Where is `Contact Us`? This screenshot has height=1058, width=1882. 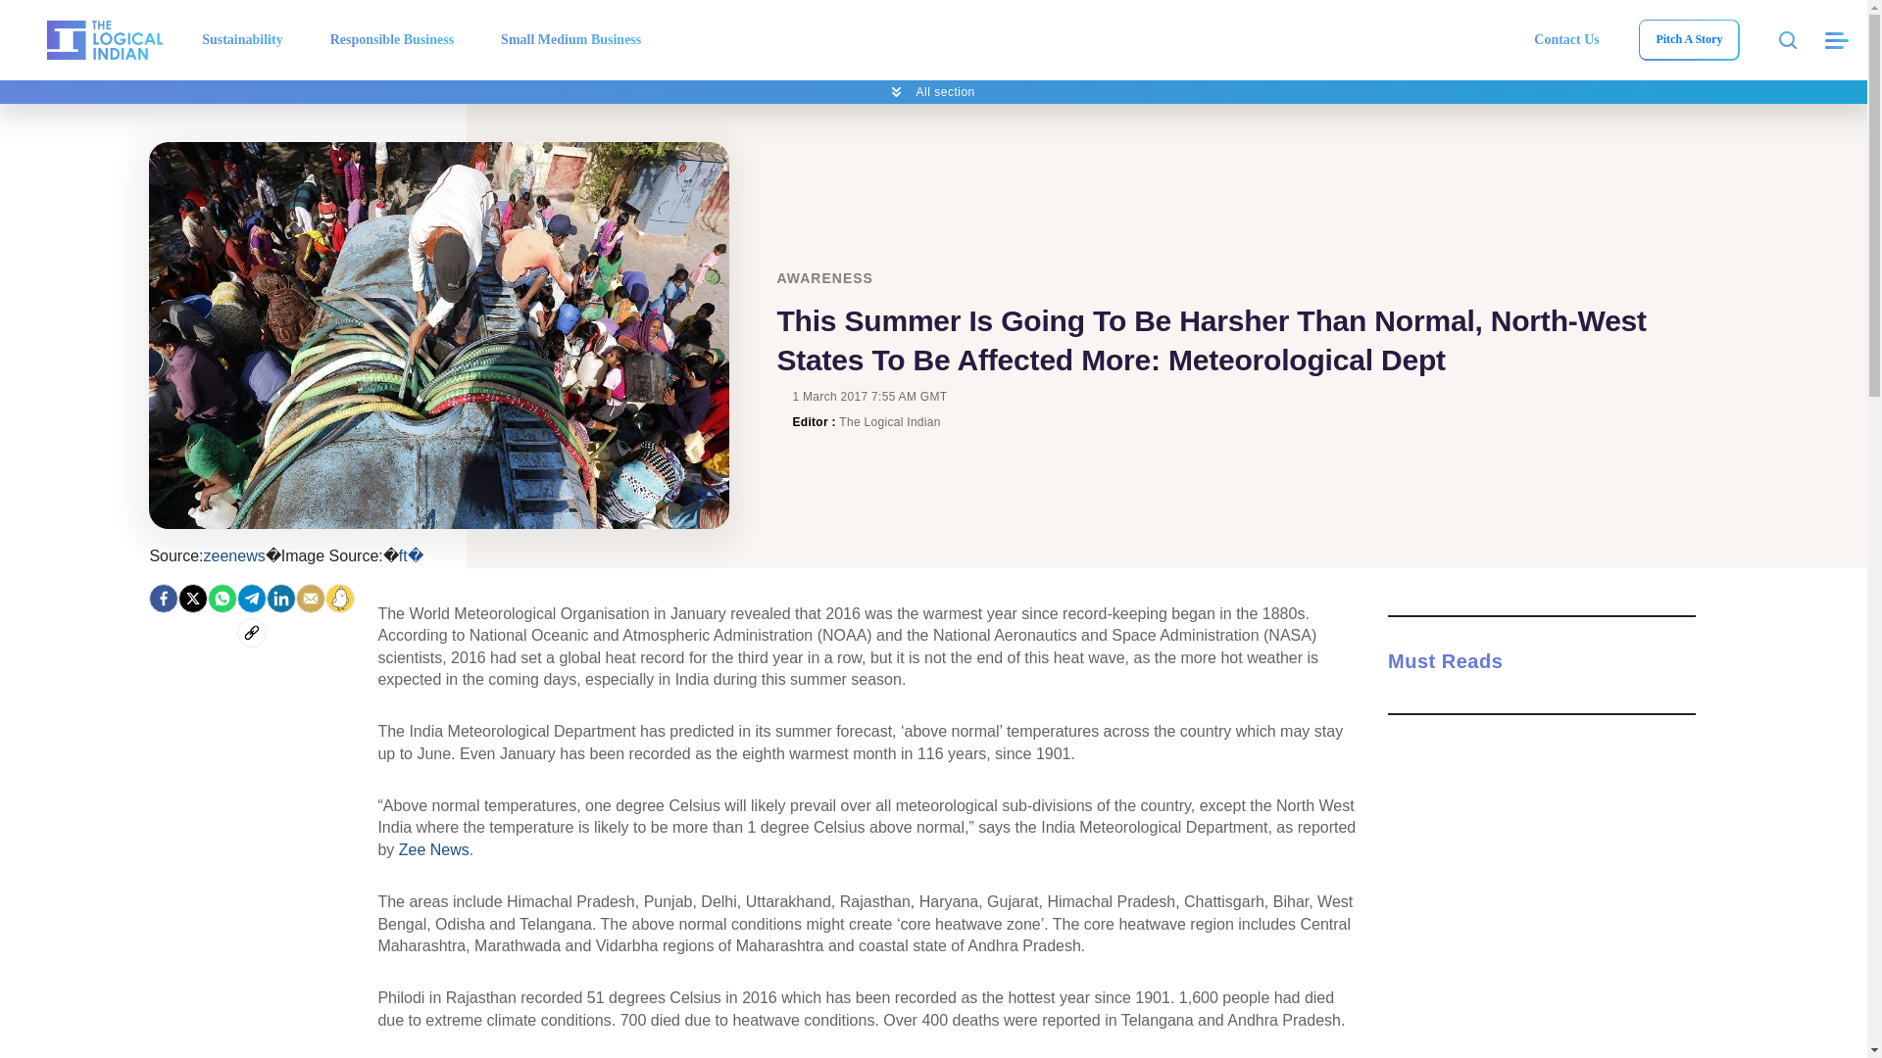 Contact Us is located at coordinates (1566, 39).